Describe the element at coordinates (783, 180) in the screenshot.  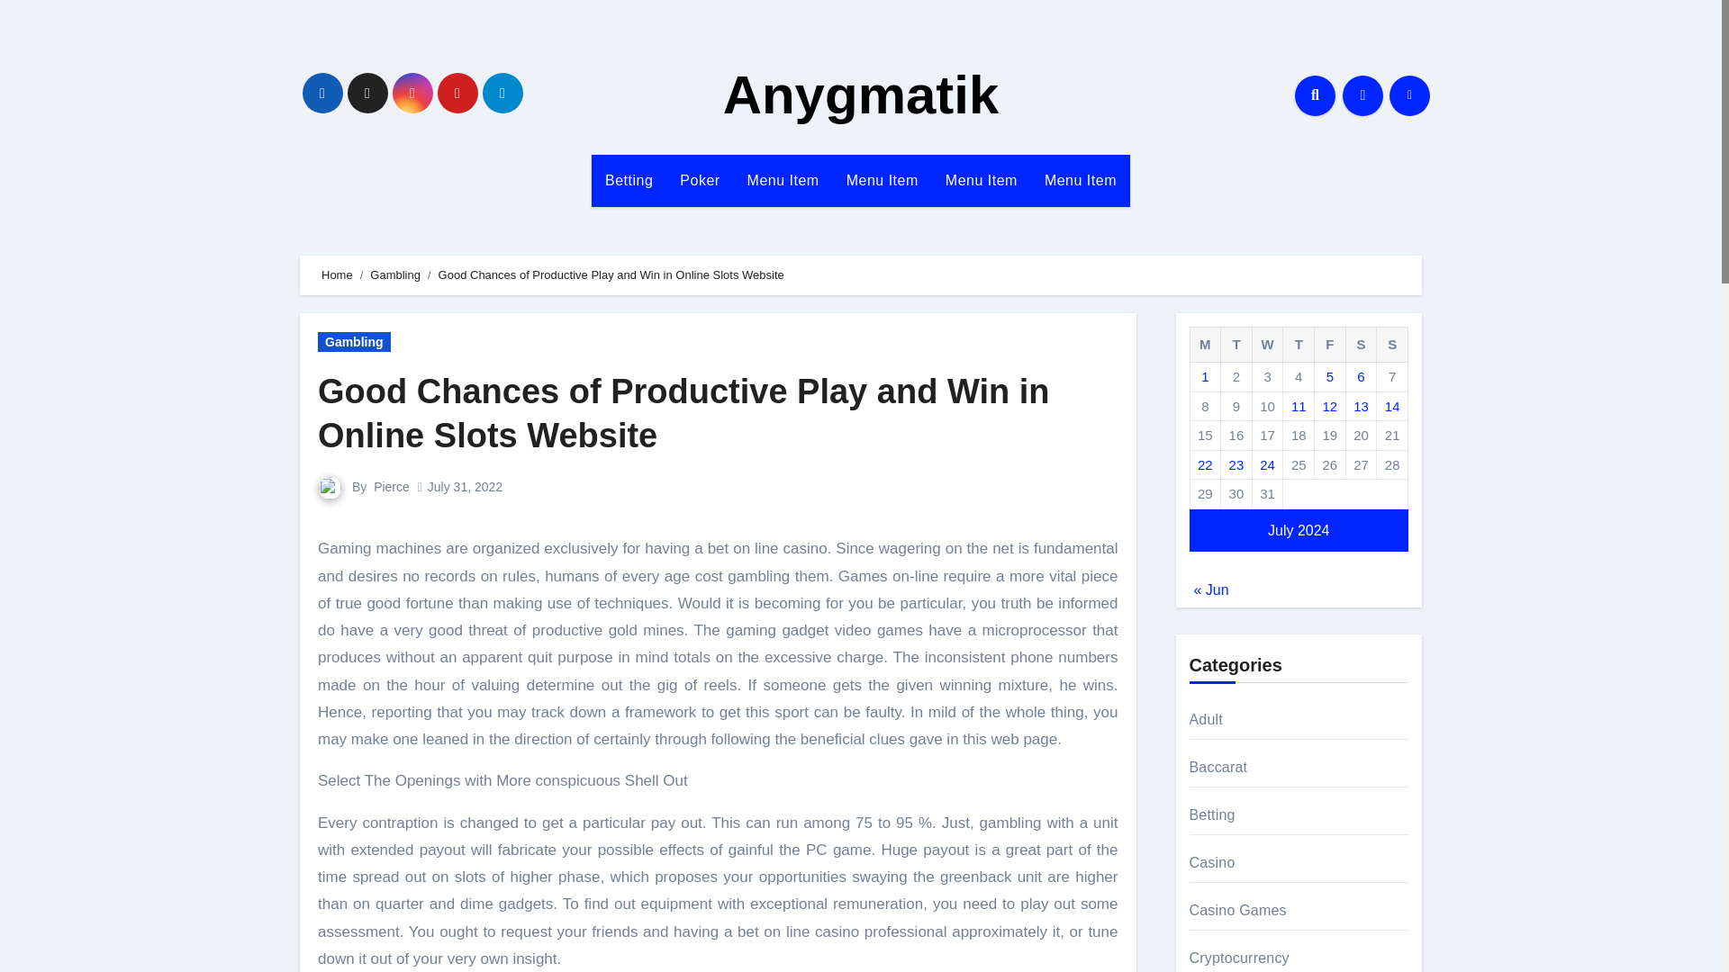
I see `Menu Item` at that location.